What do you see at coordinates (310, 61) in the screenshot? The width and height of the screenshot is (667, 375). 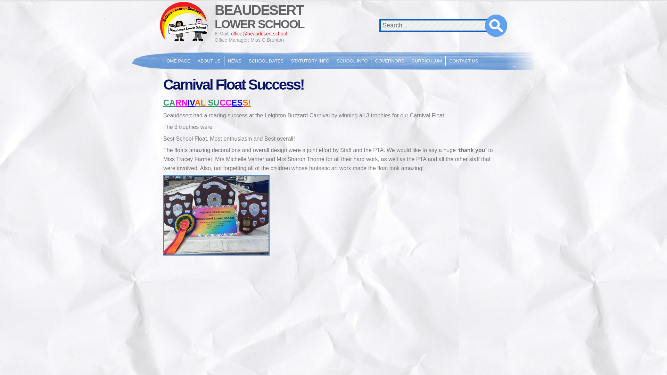 I see `STATUTORY INFO` at bounding box center [310, 61].